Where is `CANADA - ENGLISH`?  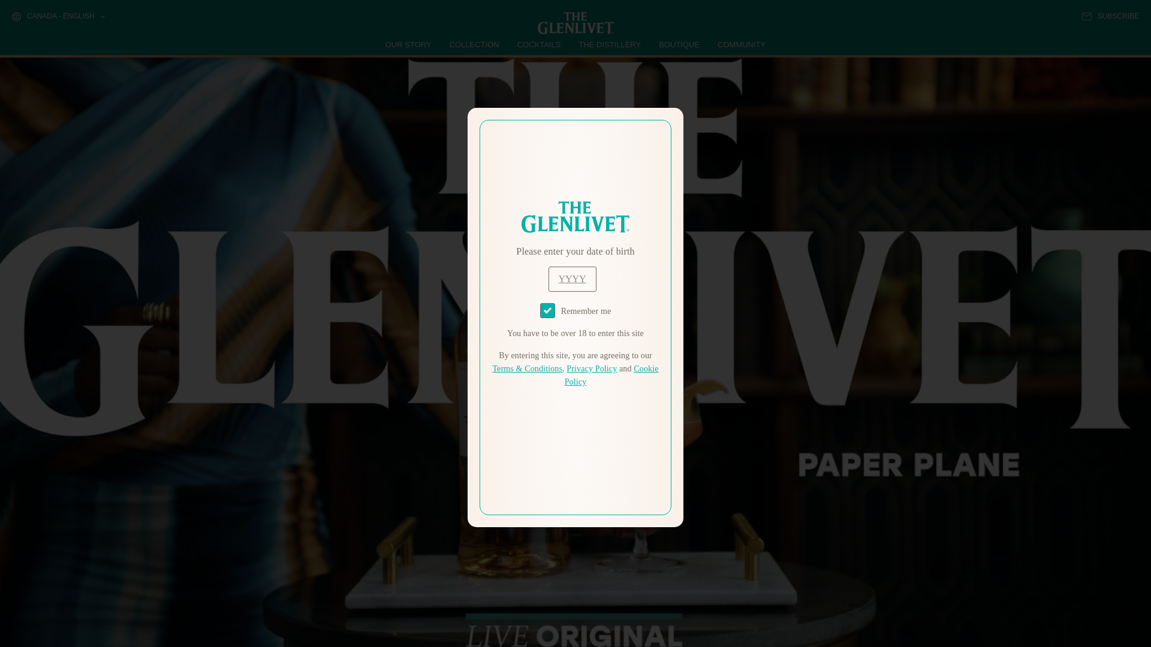
CANADA - ENGLISH is located at coordinates (58, 17).